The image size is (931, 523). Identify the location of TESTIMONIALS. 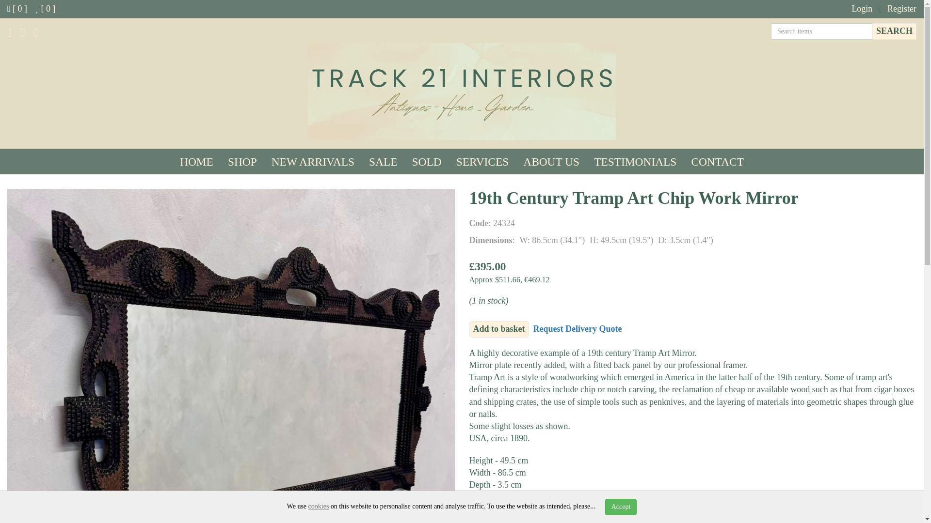
(635, 161).